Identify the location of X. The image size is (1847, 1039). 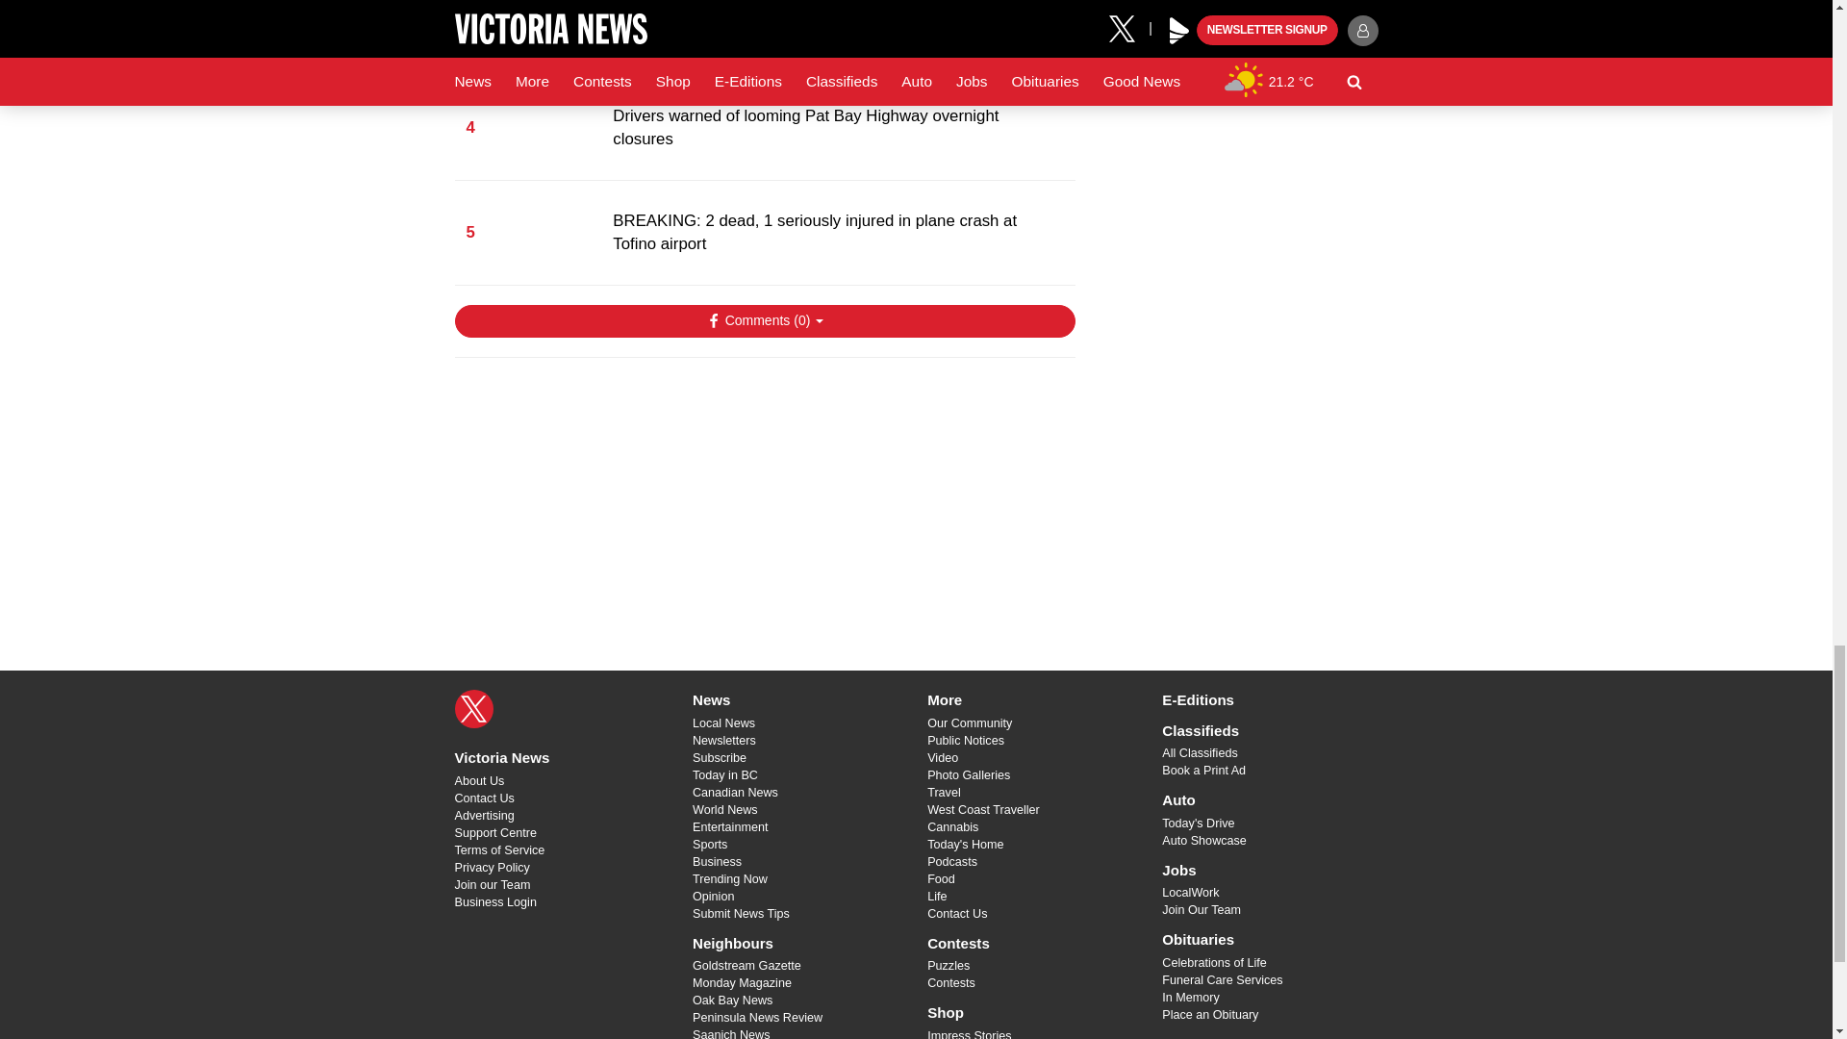
(473, 709).